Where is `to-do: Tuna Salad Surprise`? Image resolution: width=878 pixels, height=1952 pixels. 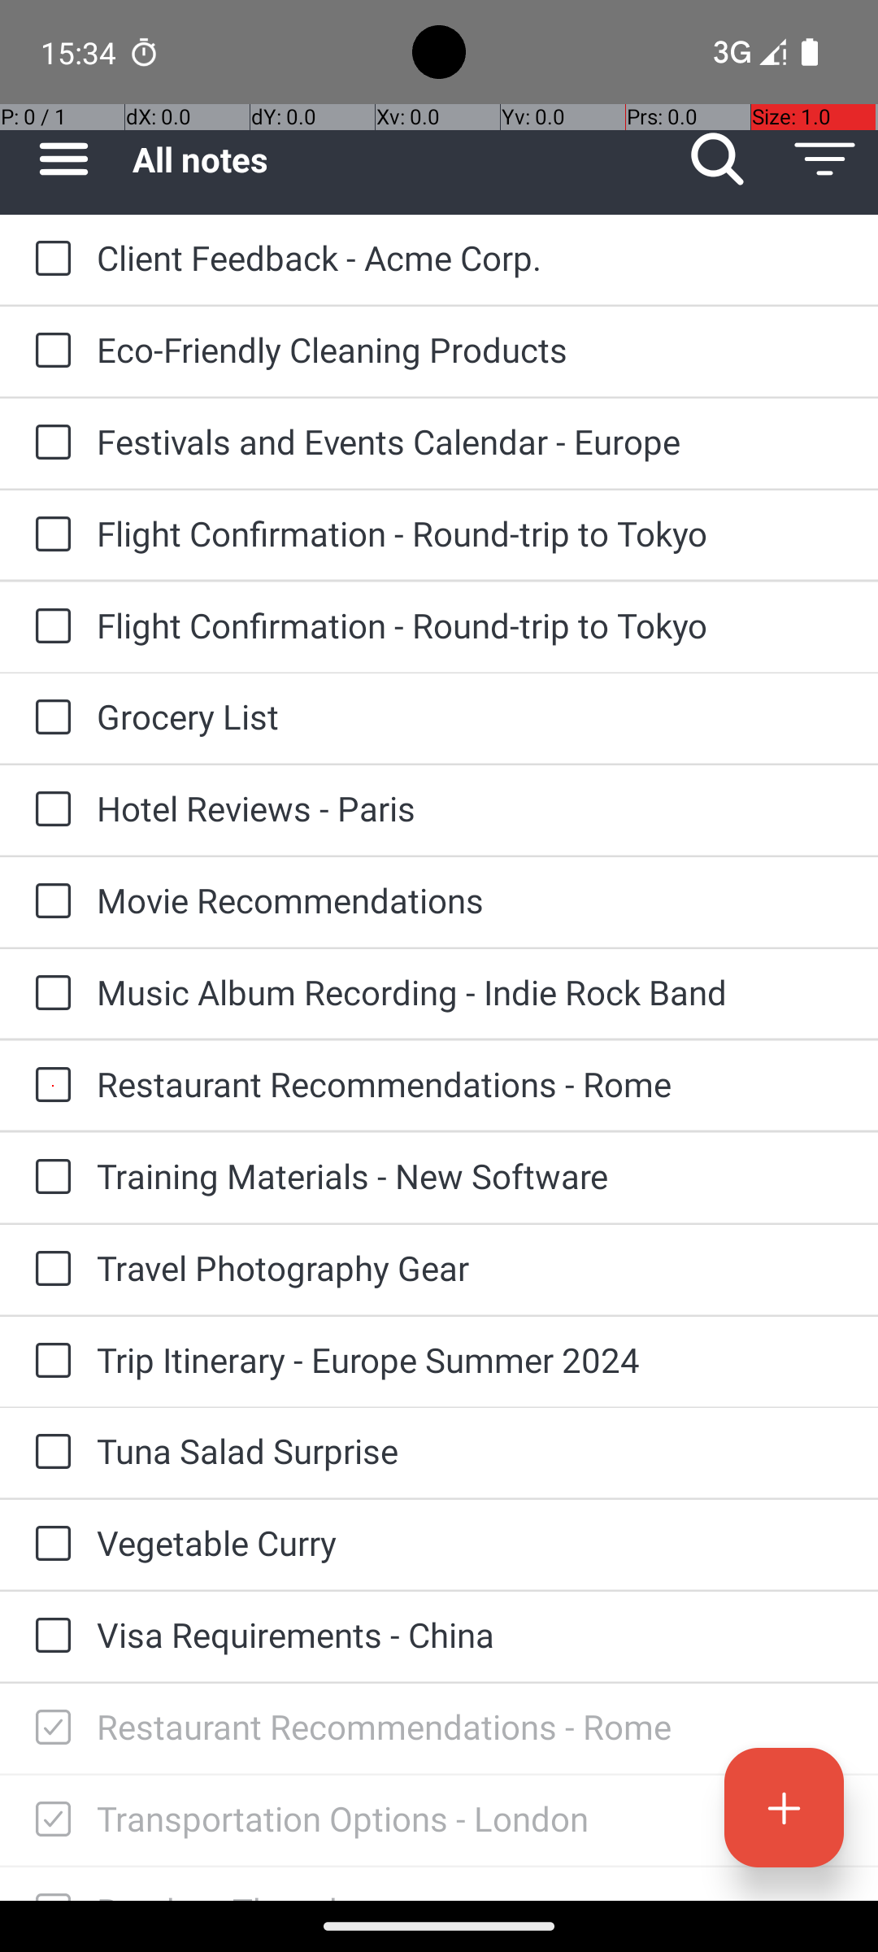 to-do: Tuna Salad Surprise is located at coordinates (49, 1453).